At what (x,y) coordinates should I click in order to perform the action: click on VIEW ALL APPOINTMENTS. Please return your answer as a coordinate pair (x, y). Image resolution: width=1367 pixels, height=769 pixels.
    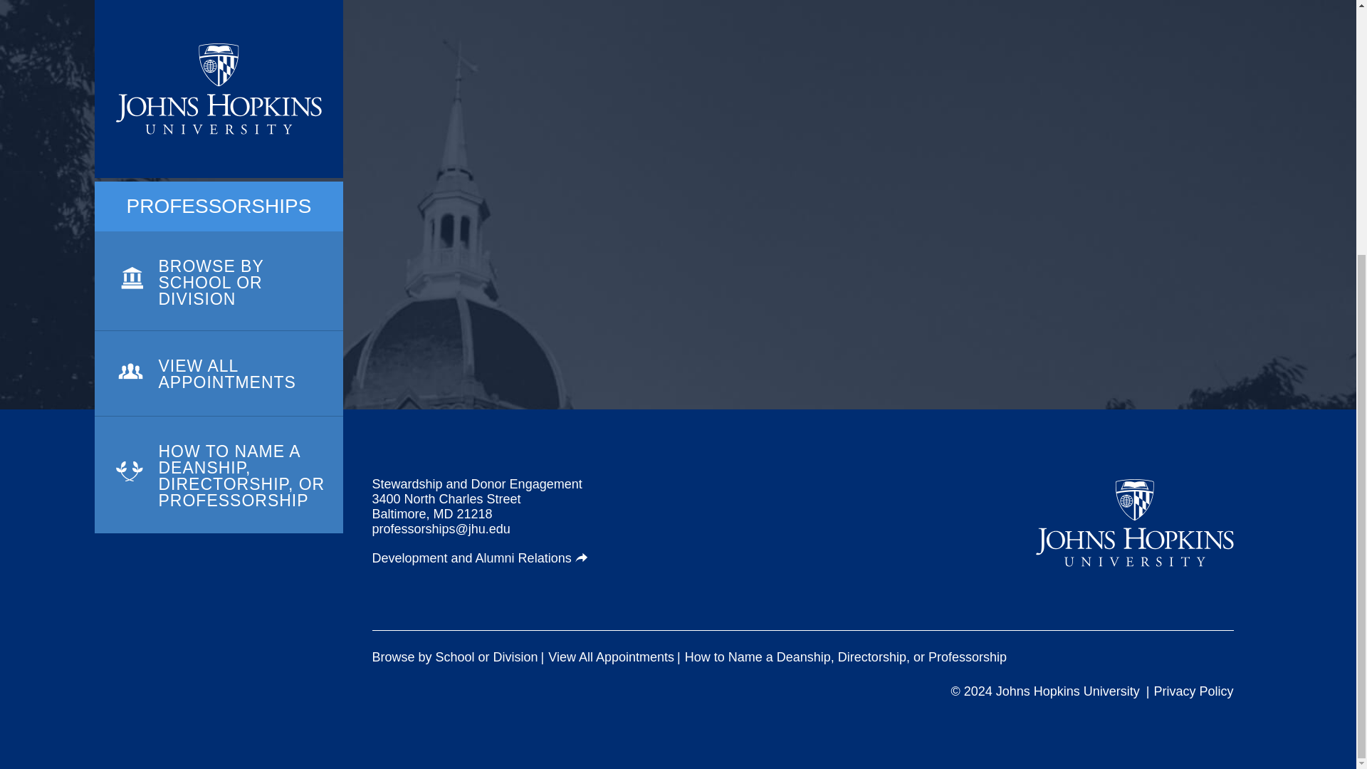
    Looking at the image, I should click on (218, 21).